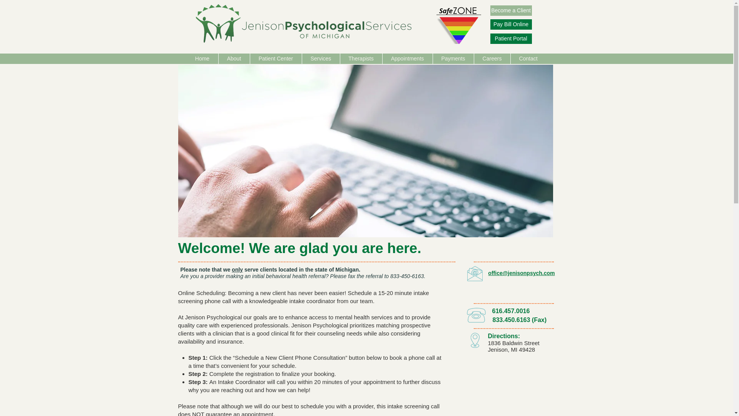 The height and width of the screenshot is (416, 739). Describe the element at coordinates (361, 59) in the screenshot. I see `Therapists` at that location.